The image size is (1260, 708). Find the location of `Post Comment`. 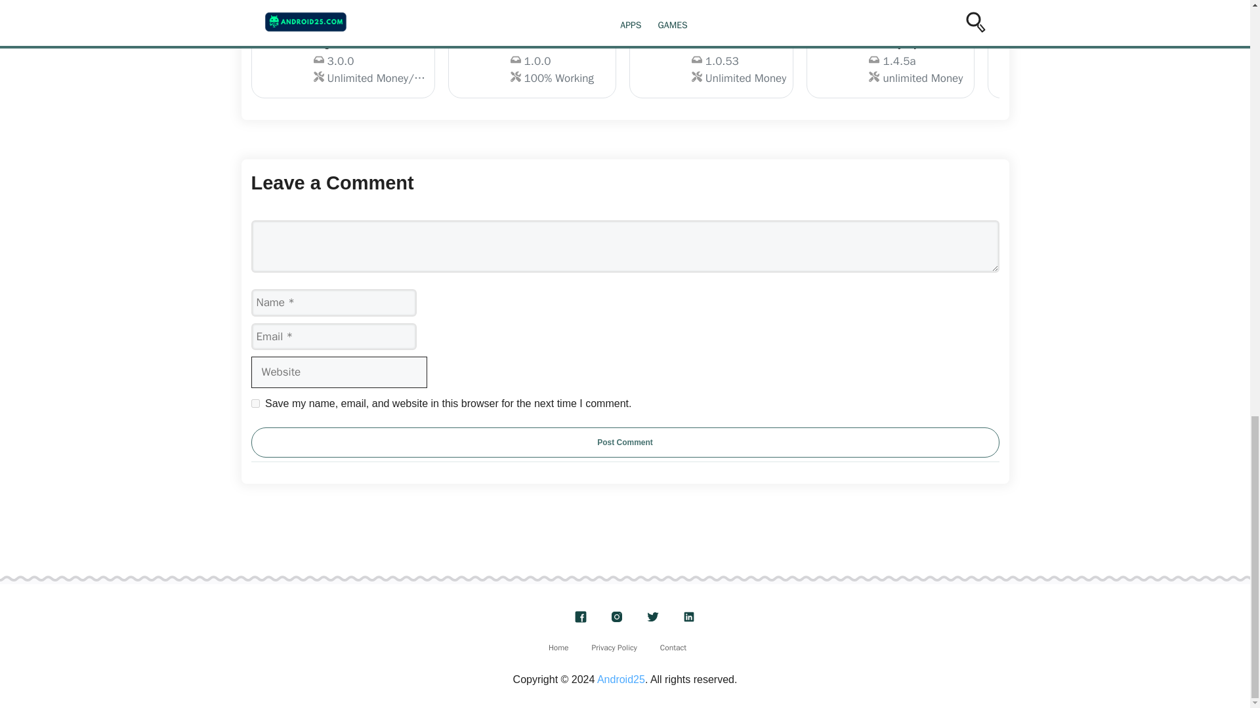

Post Comment is located at coordinates (711, 64).